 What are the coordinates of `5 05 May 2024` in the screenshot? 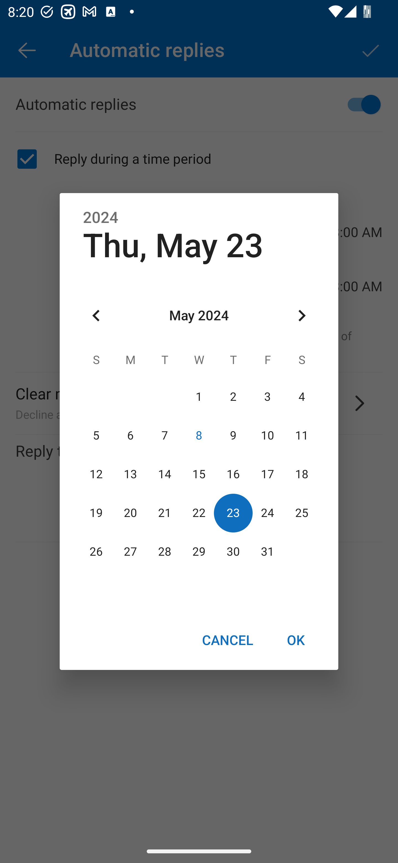 It's located at (96, 435).